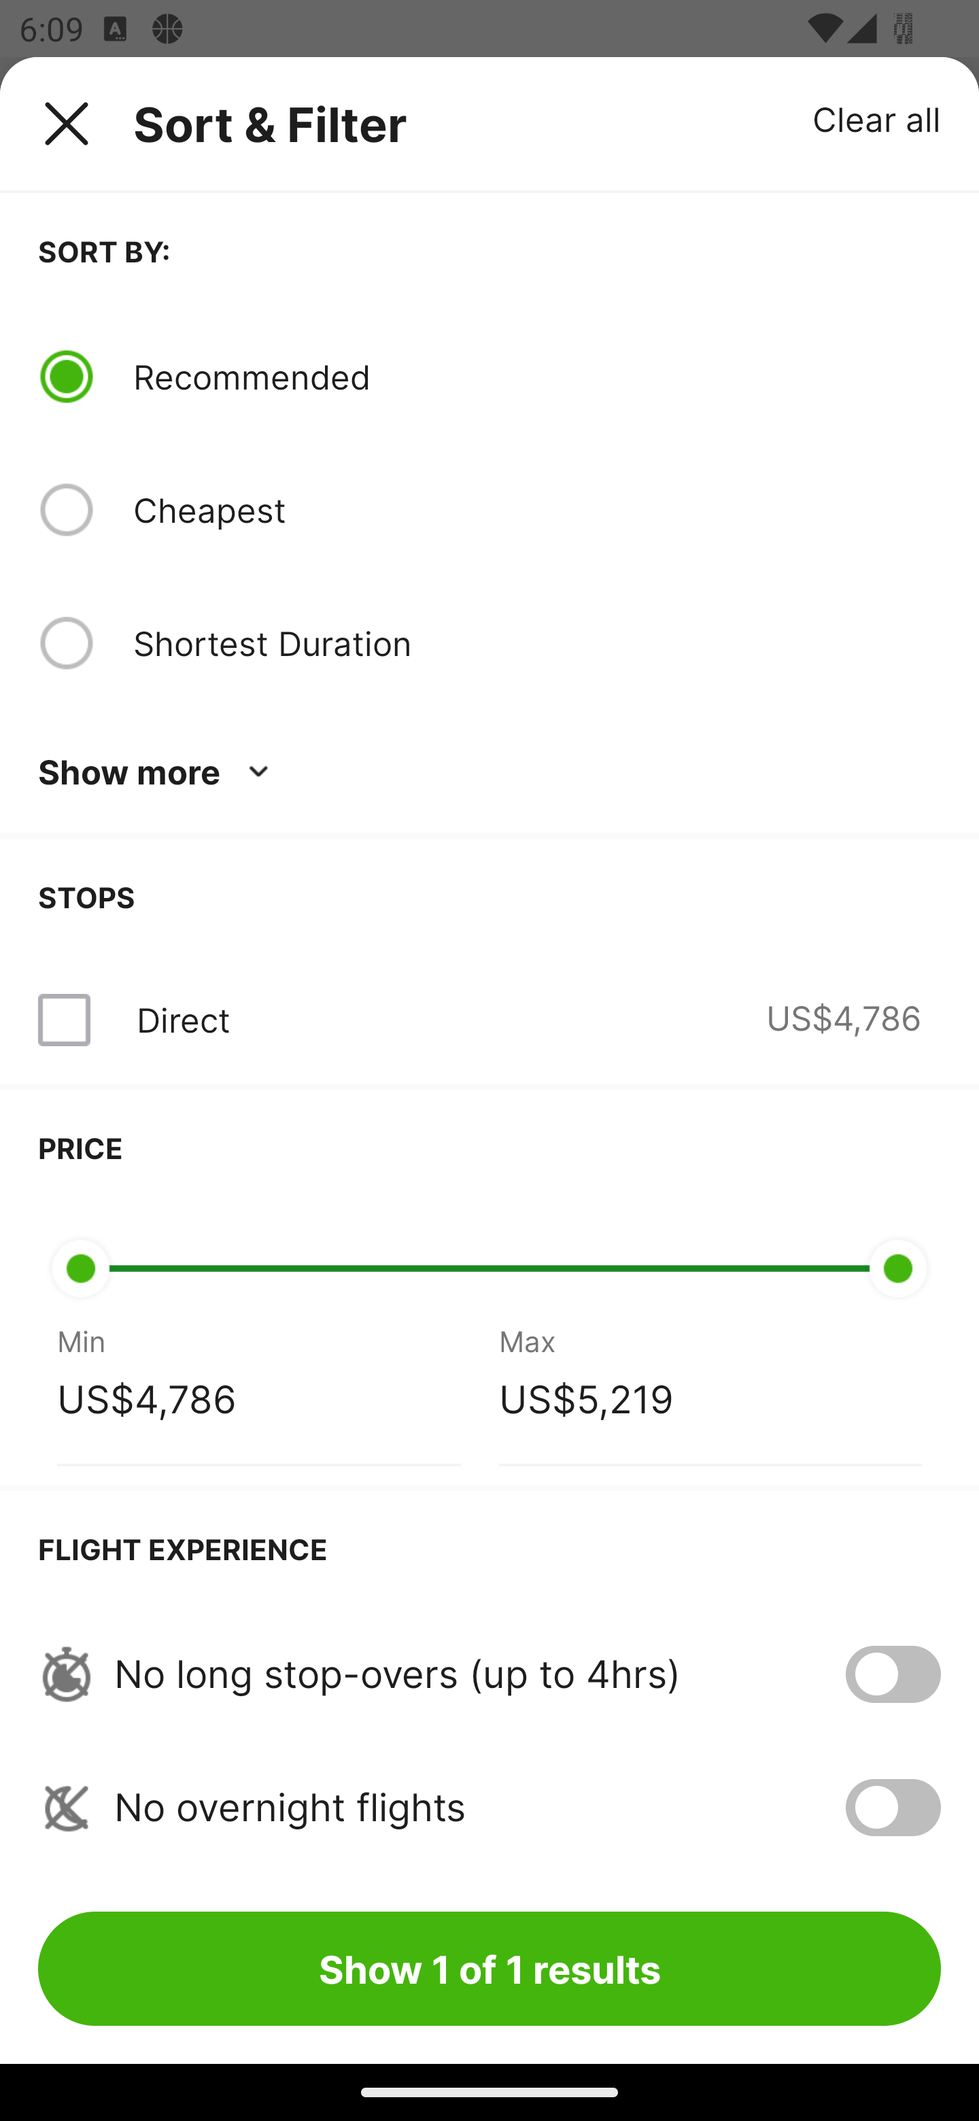  I want to click on Show more, so click(158, 772).